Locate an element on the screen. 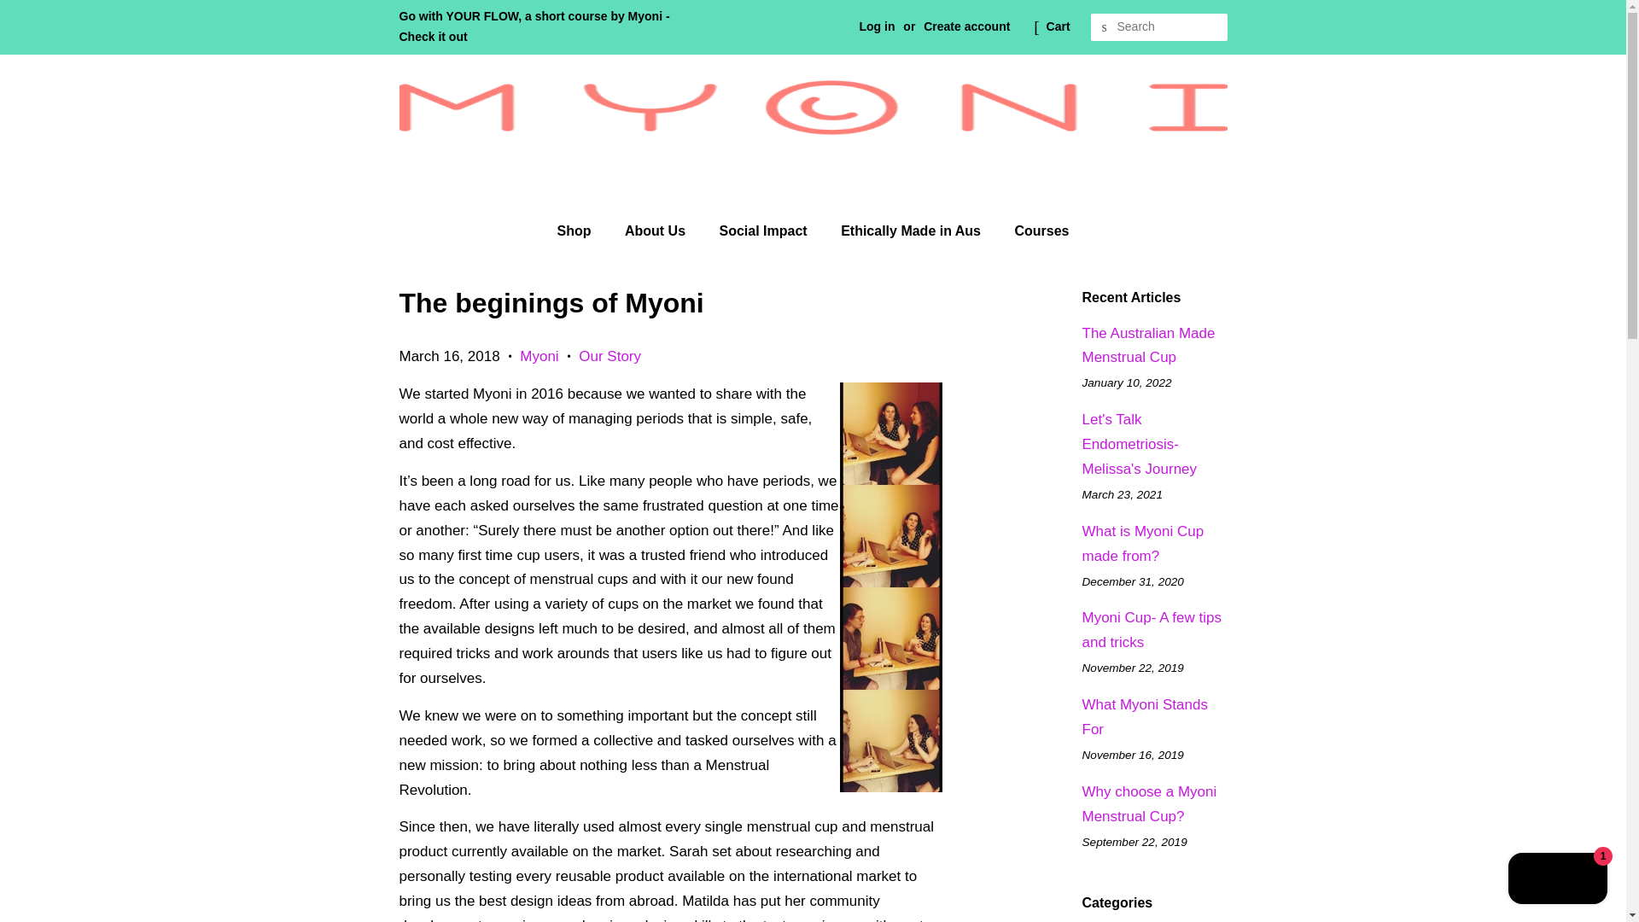 This screenshot has width=1639, height=922. Create account is located at coordinates (966, 26).